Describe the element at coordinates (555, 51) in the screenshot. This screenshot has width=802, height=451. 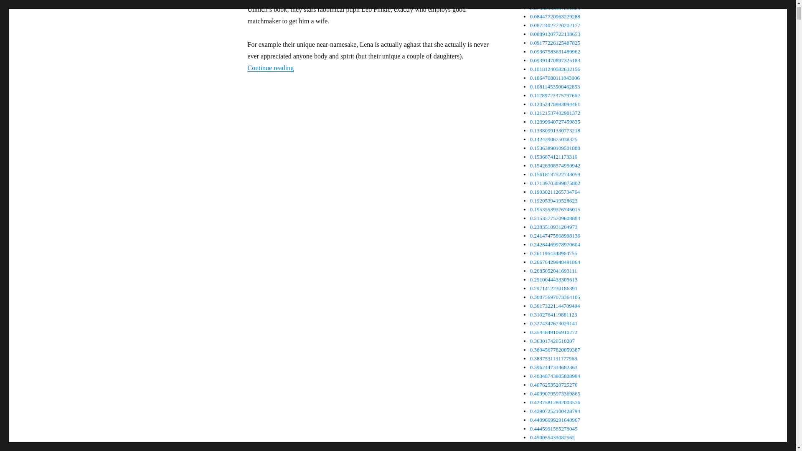
I see `0.09367583631489962` at that location.